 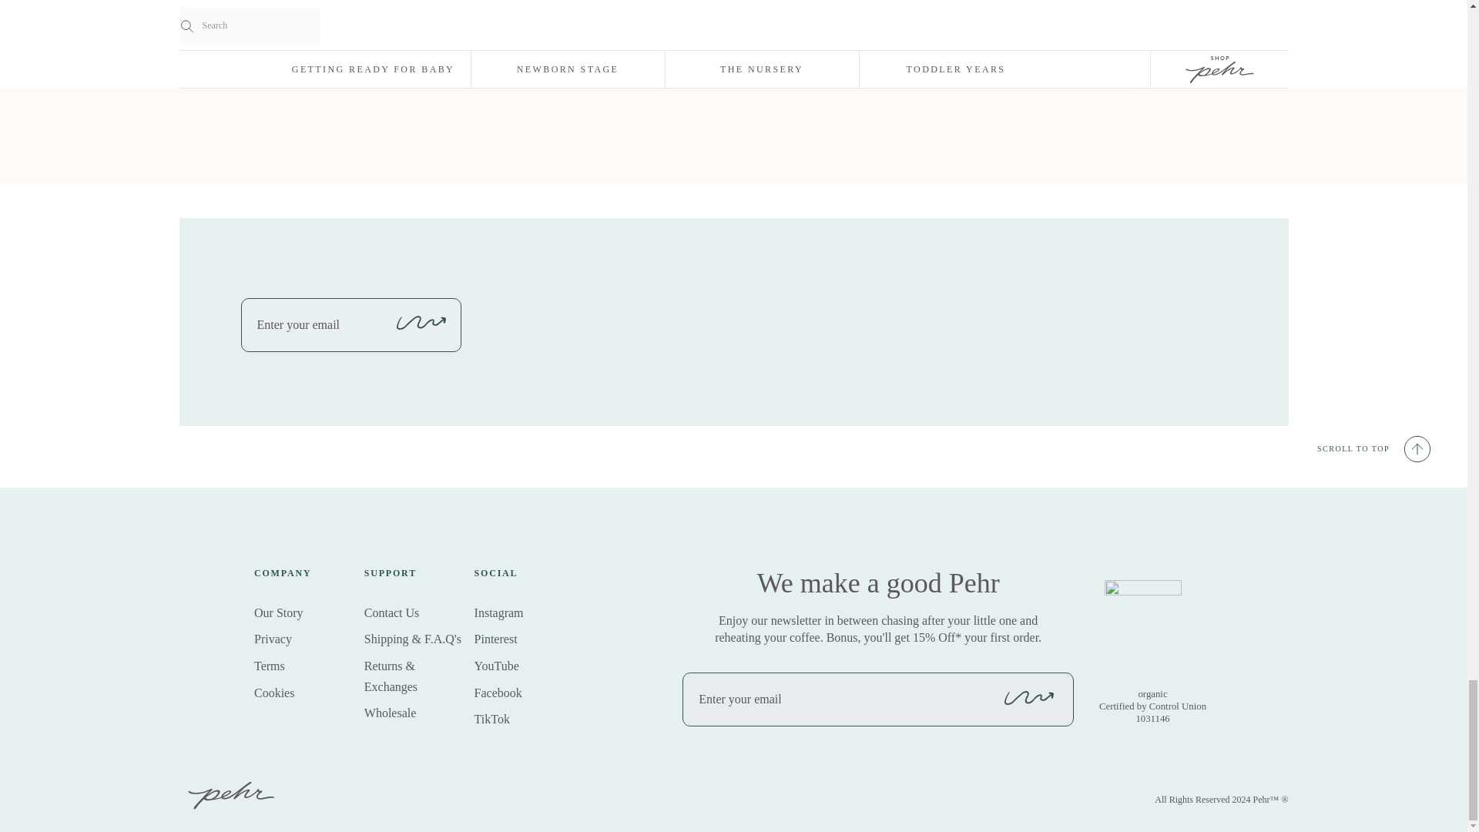 I want to click on Cookies, so click(x=274, y=693).